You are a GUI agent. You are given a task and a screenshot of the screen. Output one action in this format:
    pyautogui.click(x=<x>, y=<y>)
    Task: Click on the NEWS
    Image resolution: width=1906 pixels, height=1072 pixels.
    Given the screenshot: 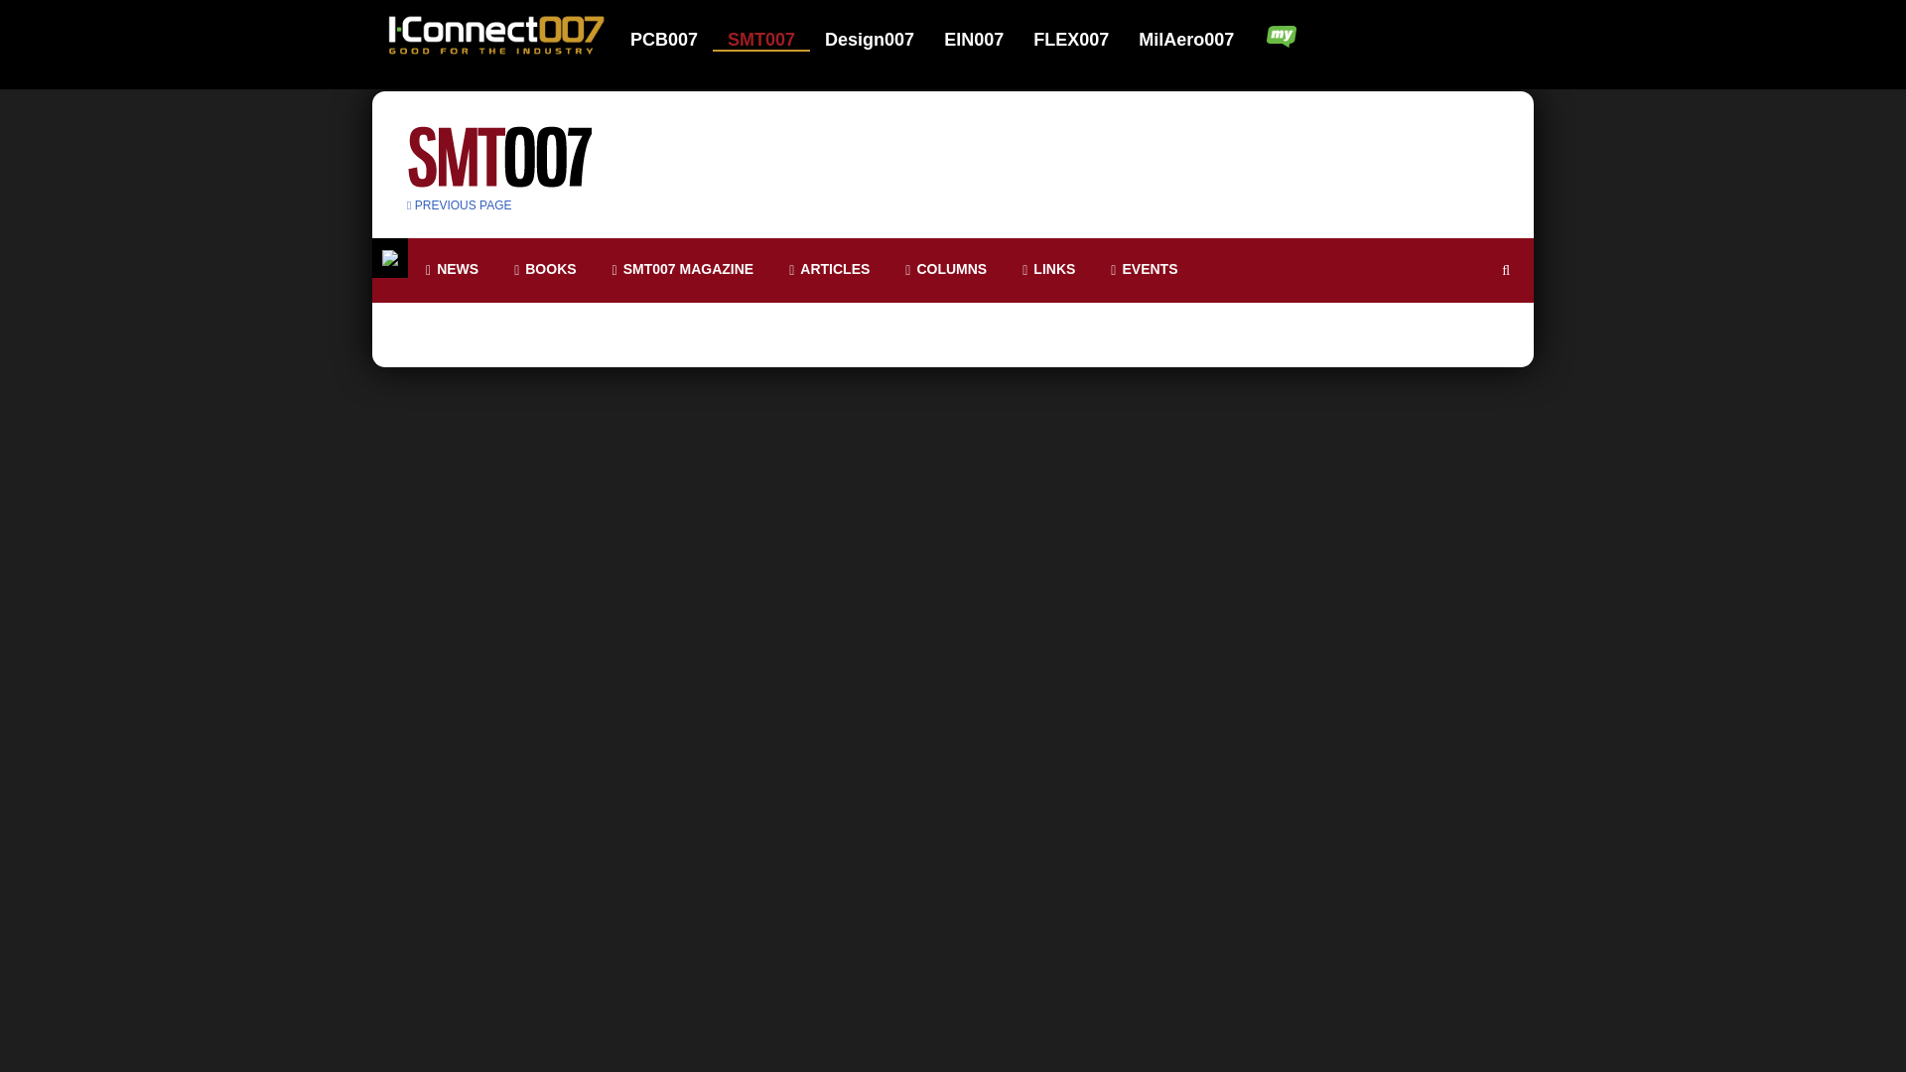 What is the action you would take?
    pyautogui.click(x=451, y=269)
    